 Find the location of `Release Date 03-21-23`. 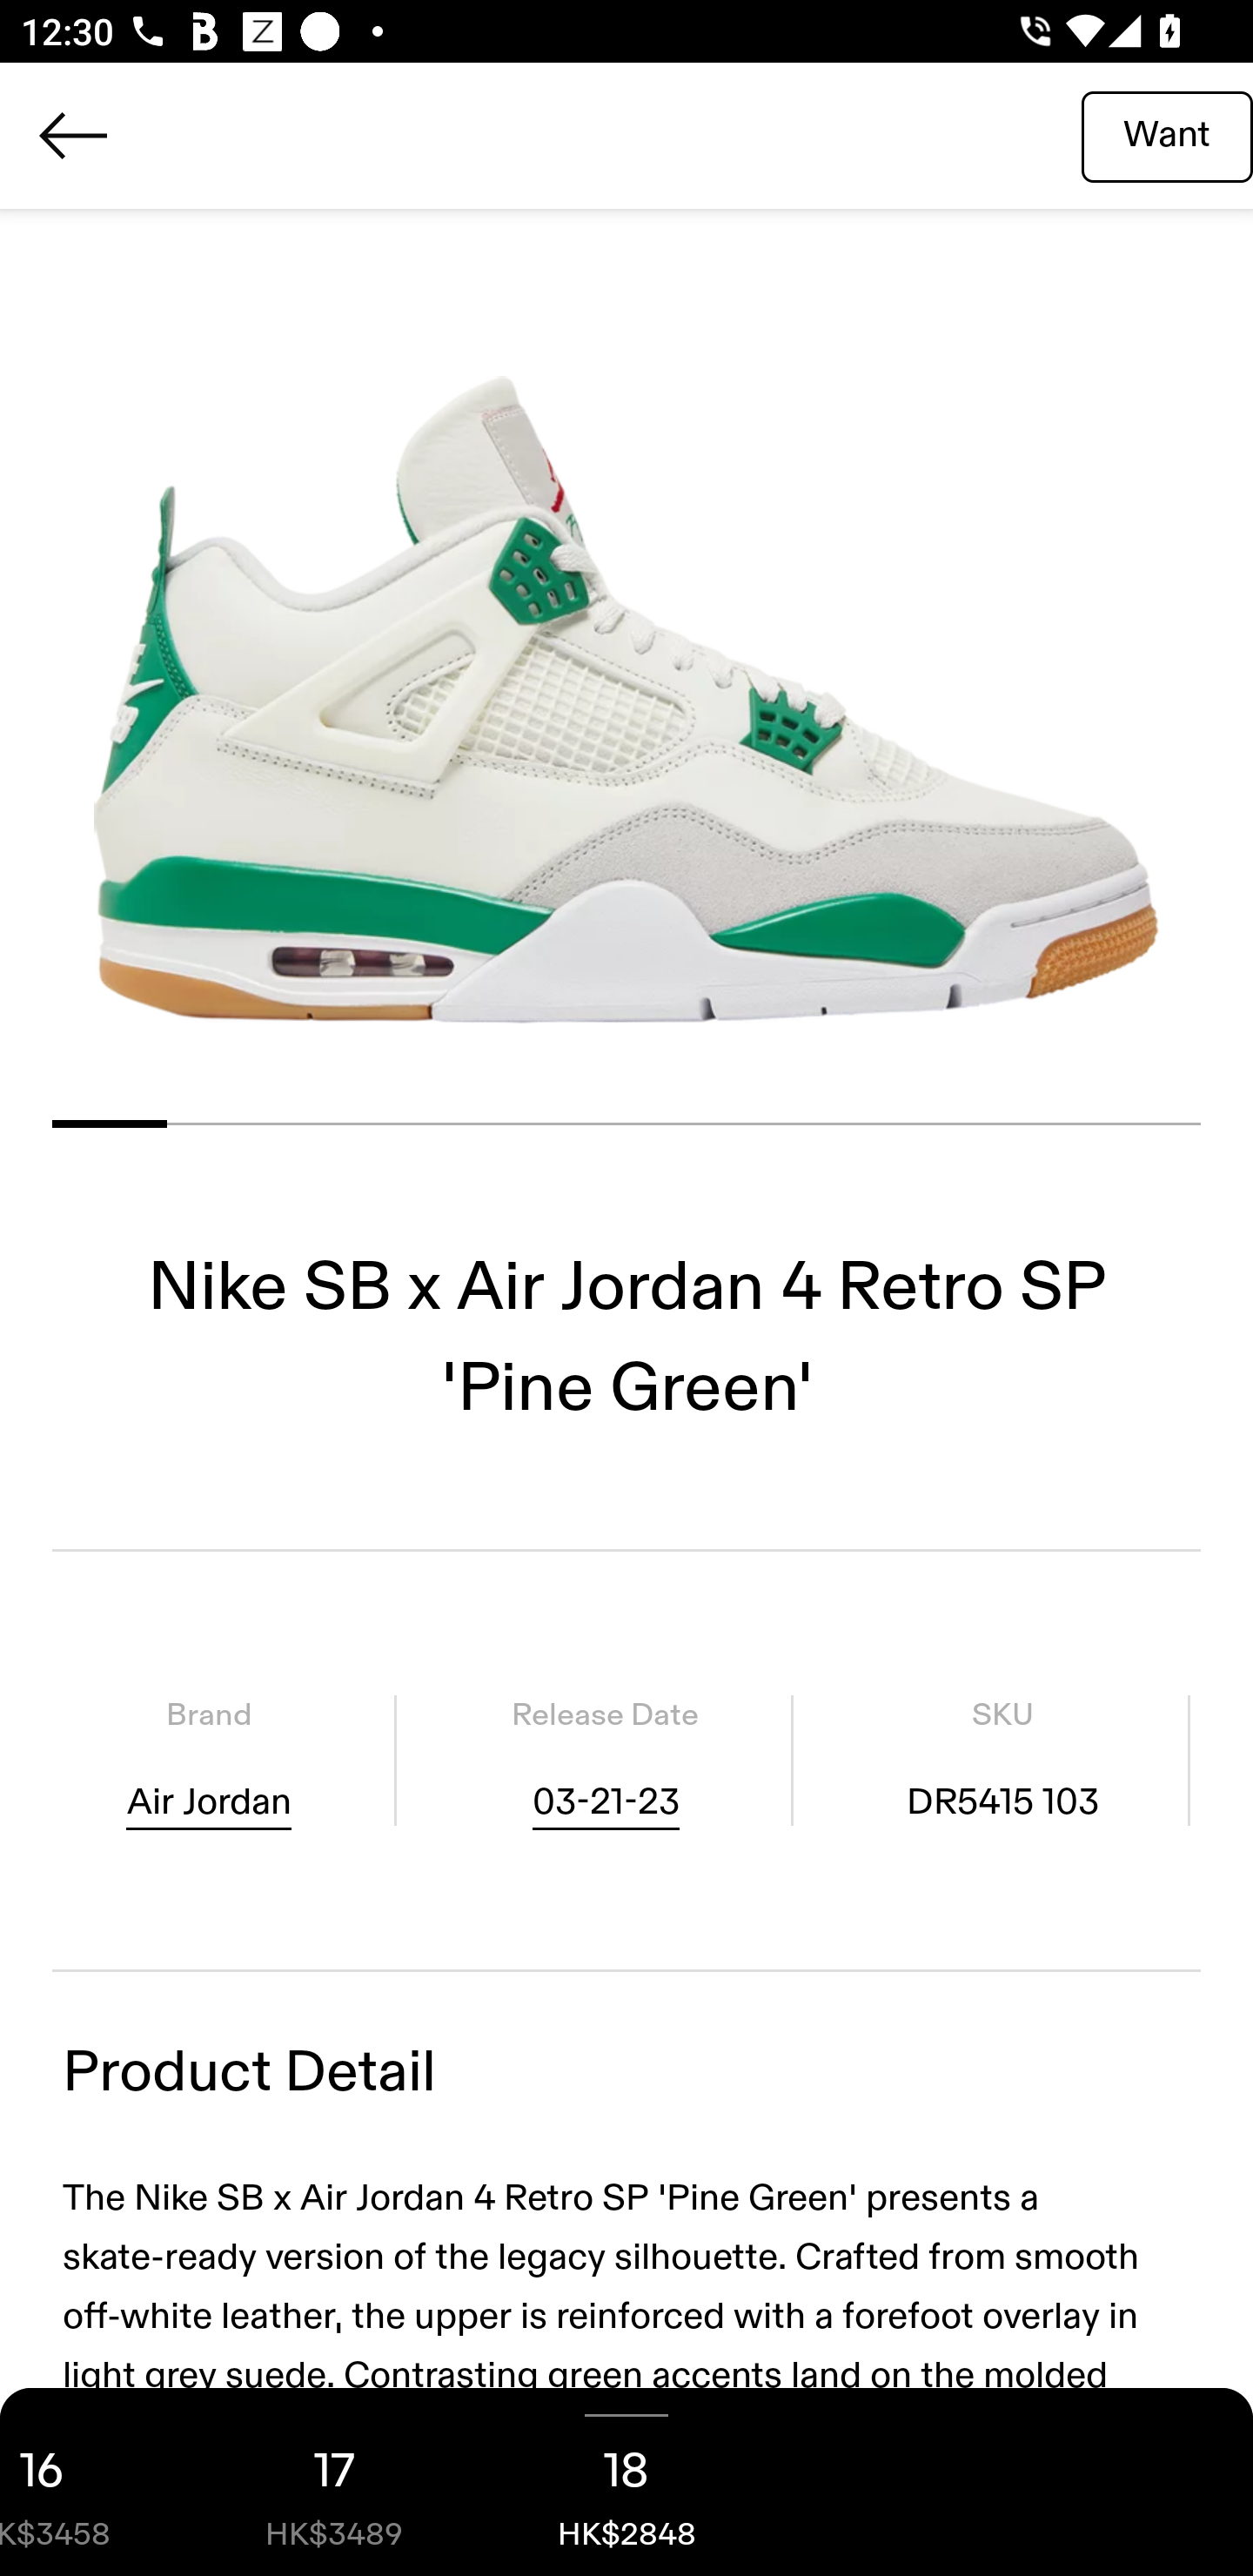

Release Date 03-21-23 is located at coordinates (605, 1759).